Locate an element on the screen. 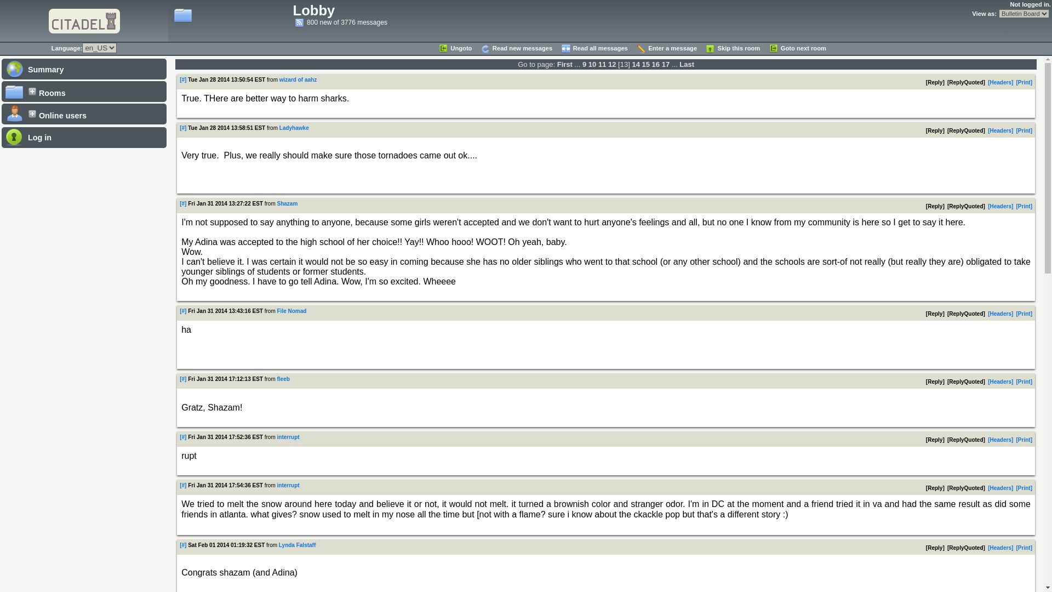  14 is located at coordinates (636, 65).